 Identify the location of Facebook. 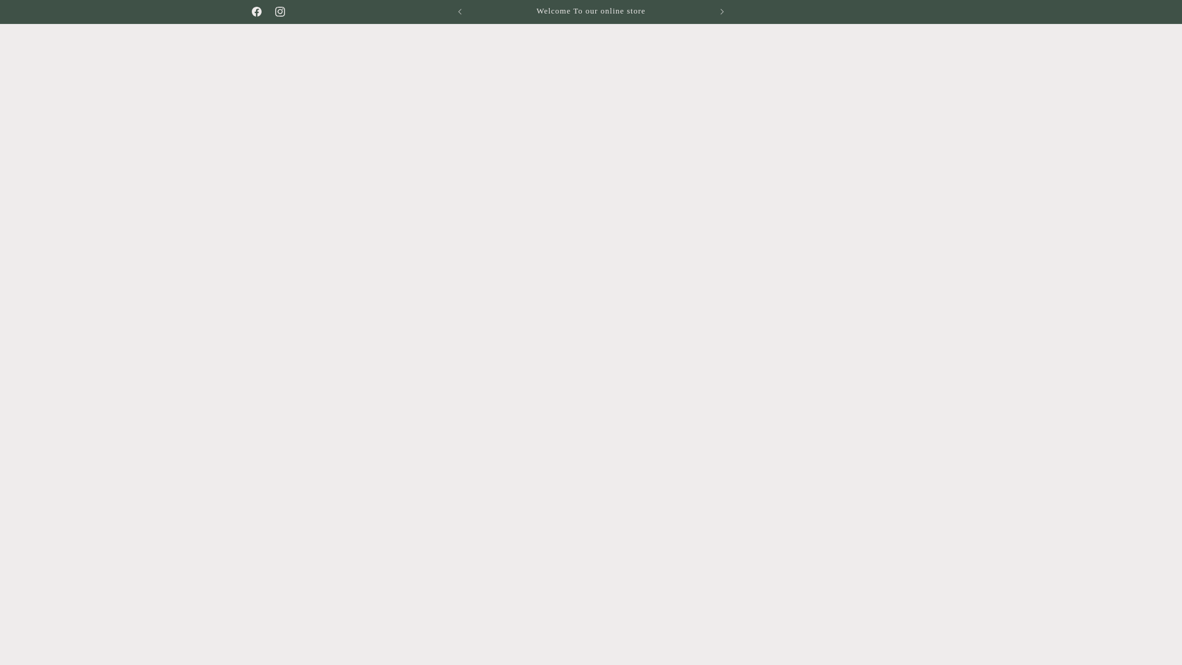
(257, 12).